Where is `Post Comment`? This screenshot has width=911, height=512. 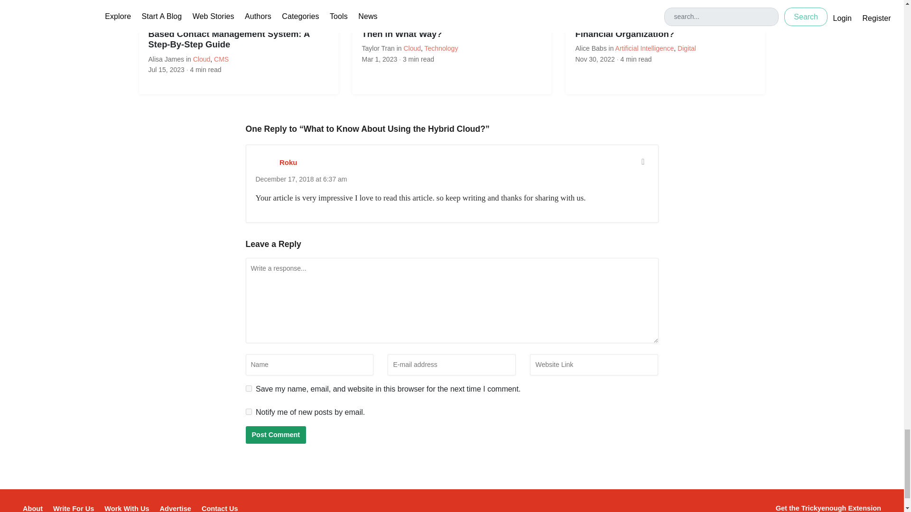 Post Comment is located at coordinates (276, 435).